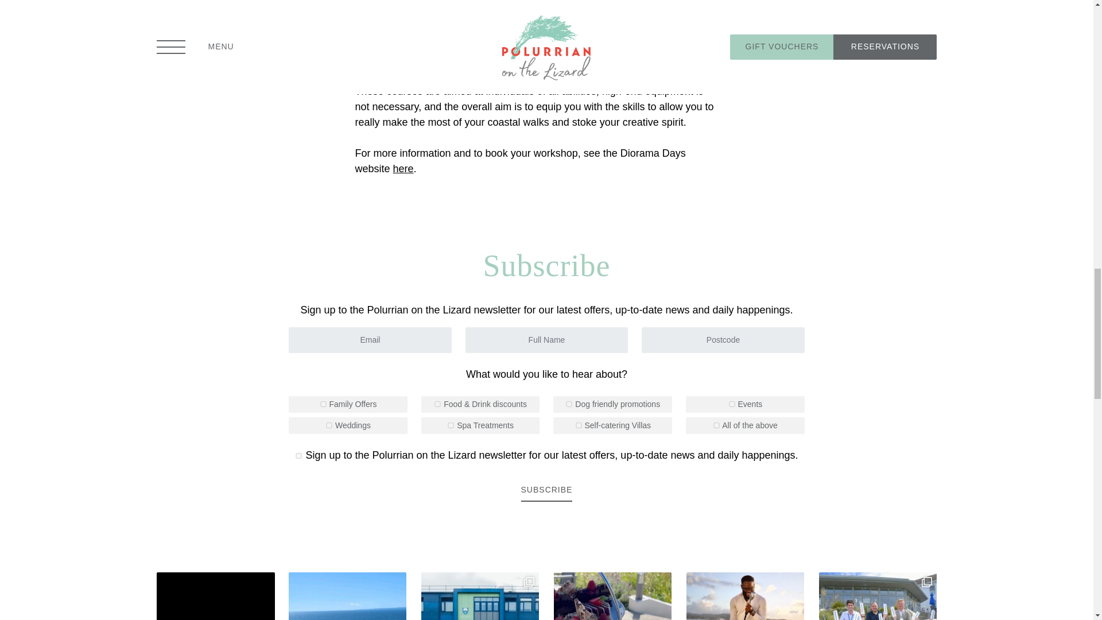  What do you see at coordinates (569, 404) in the screenshot?
I see `on` at bounding box center [569, 404].